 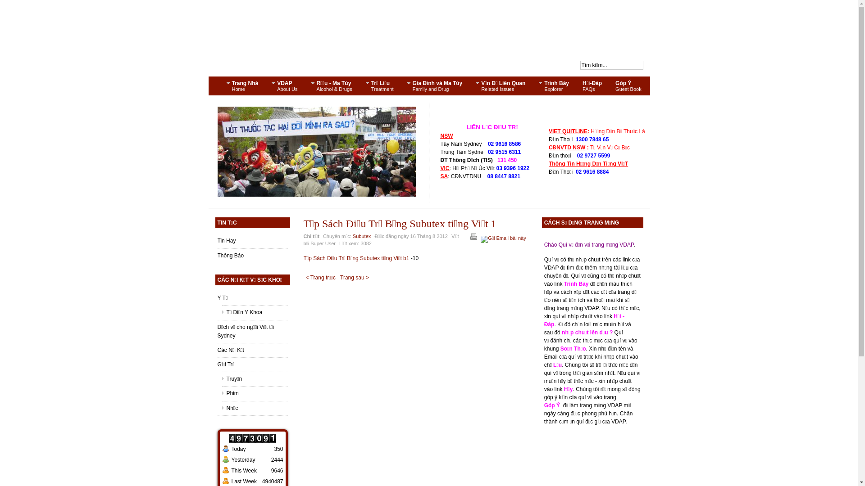 I want to click on 2023-11-22, so click(x=225, y=461).